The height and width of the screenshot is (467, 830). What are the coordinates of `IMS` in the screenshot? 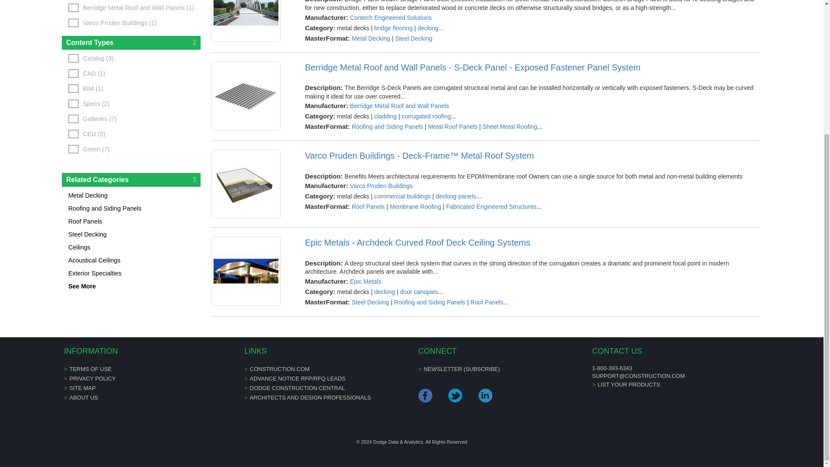 It's located at (297, 379).